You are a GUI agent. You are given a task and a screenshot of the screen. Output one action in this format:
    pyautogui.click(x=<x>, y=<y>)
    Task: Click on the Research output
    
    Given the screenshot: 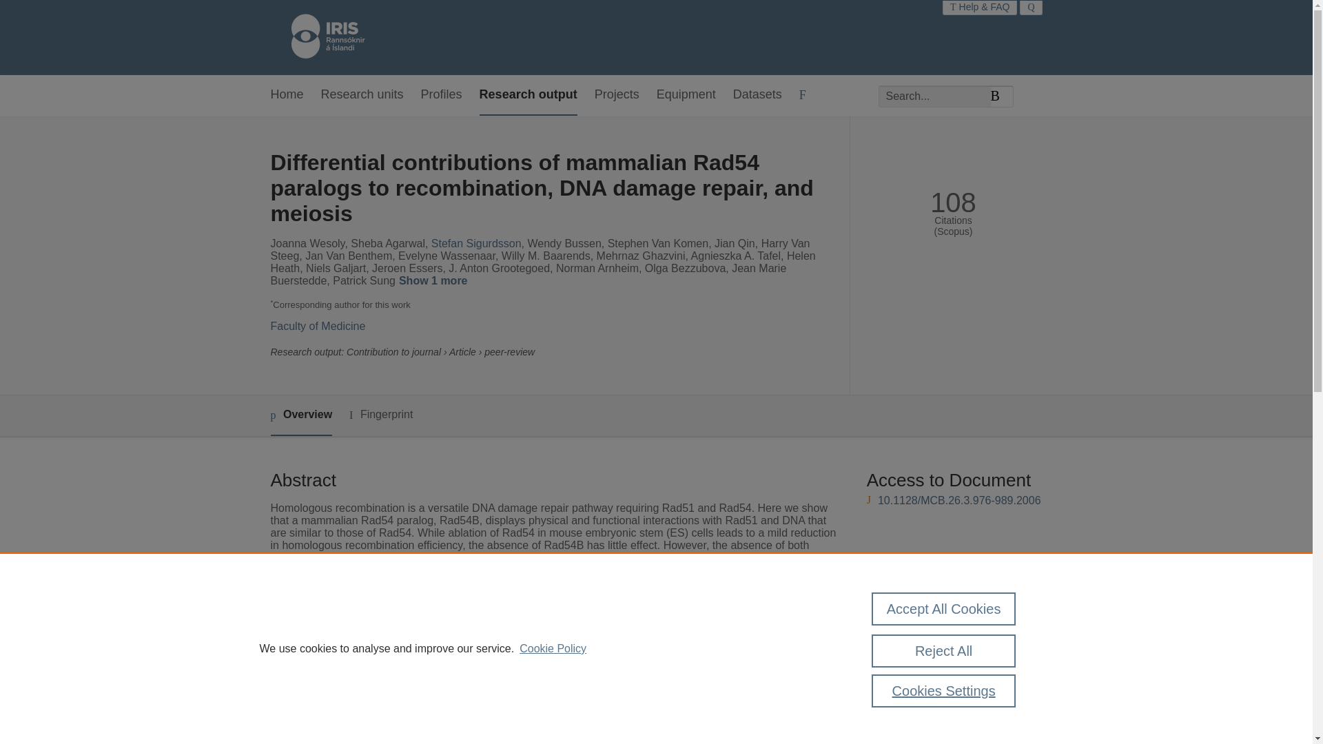 What is the action you would take?
    pyautogui.click(x=528, y=95)
    